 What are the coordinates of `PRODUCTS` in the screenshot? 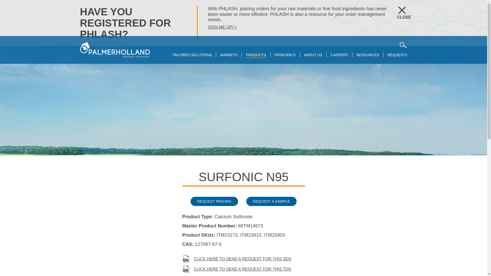 It's located at (256, 55).